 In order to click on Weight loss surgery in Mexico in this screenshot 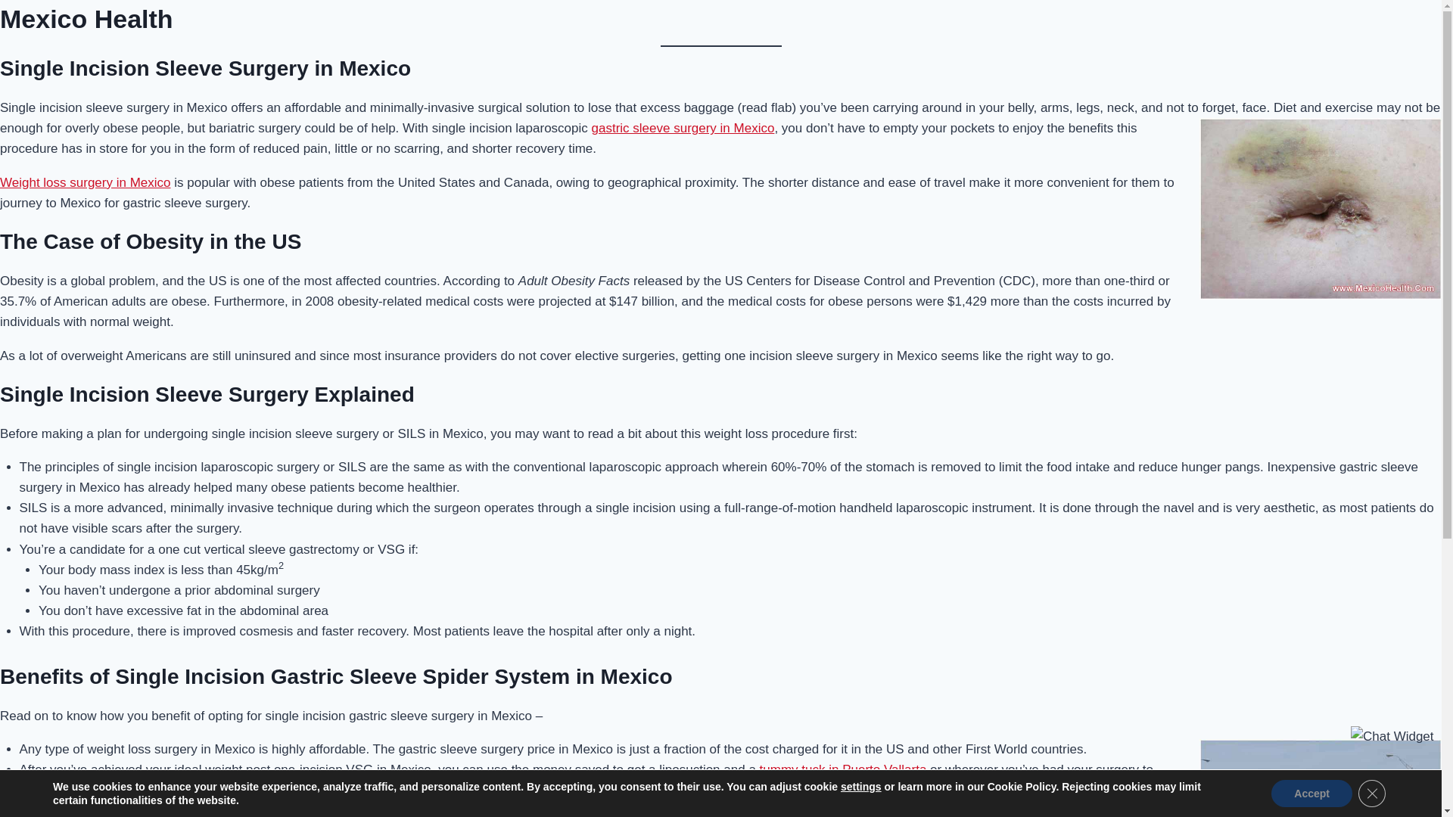, I will do `click(86, 182)`.